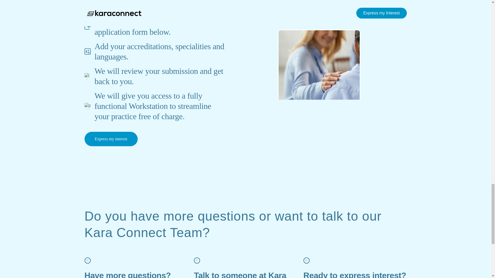 The width and height of the screenshot is (495, 278). I want to click on Express my interest, so click(111, 139).